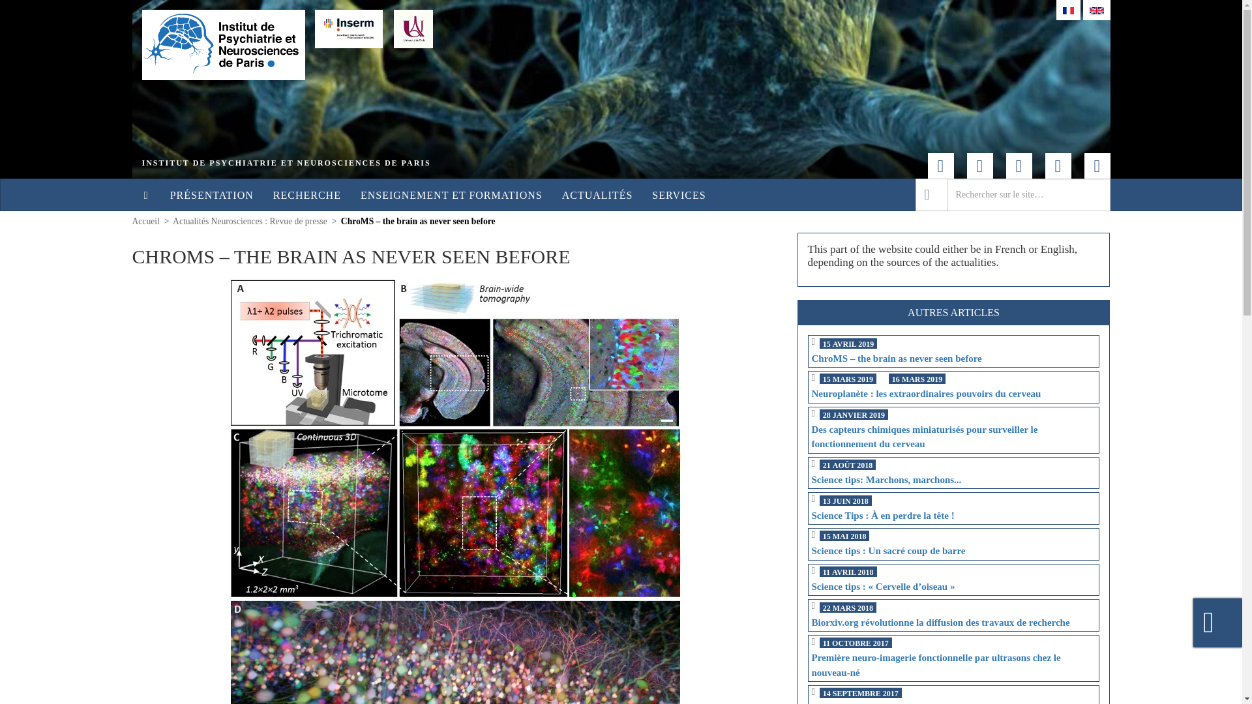 The width and height of the screenshot is (1252, 704). Describe the element at coordinates (940, 166) in the screenshot. I see `Partager par email` at that location.